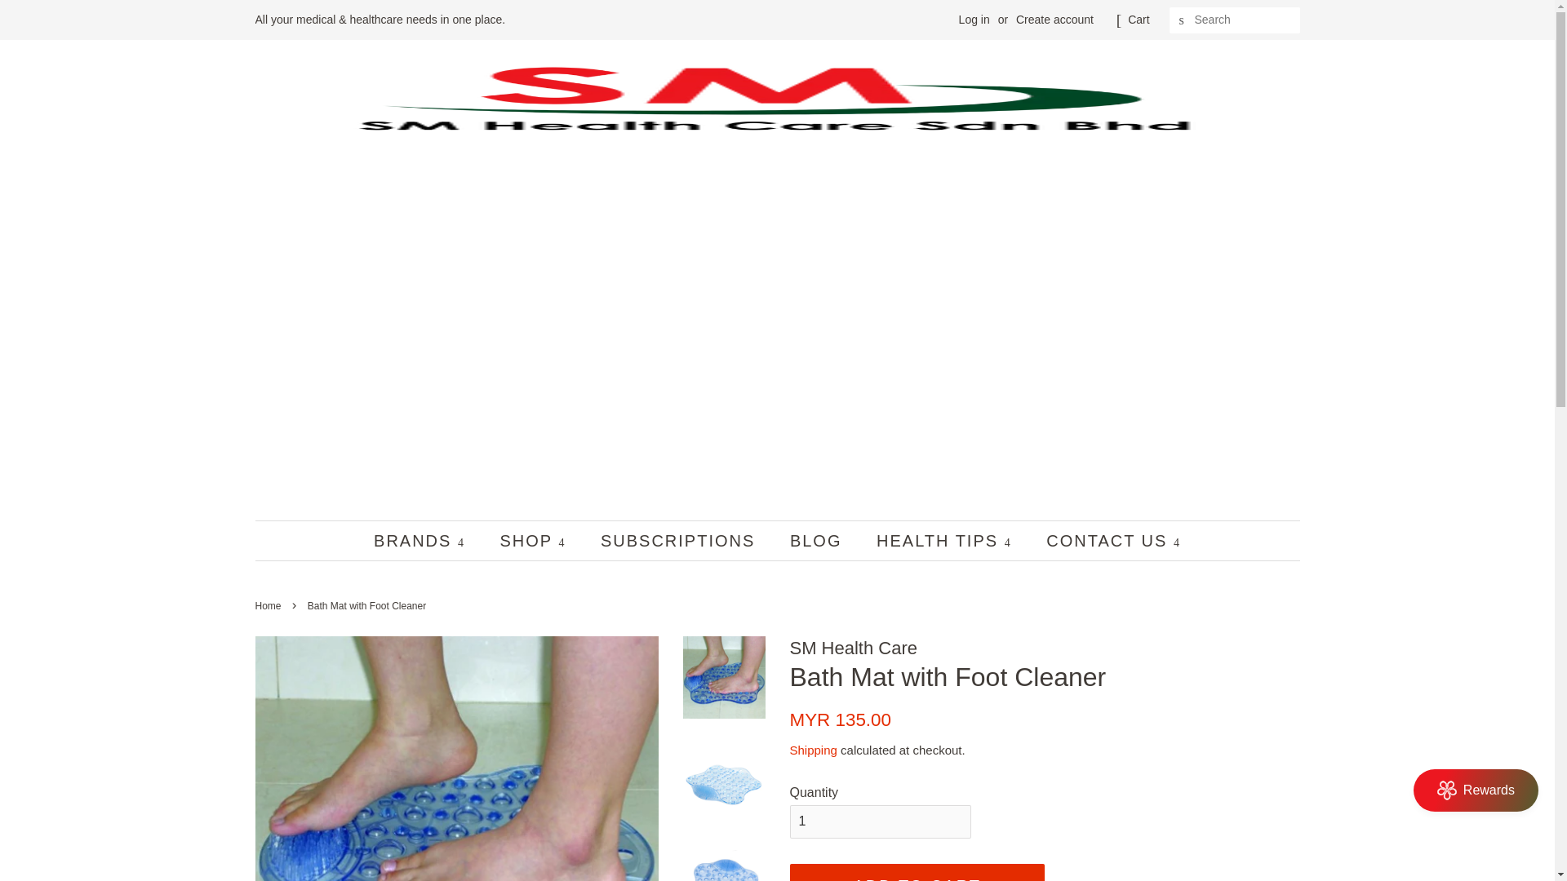 The height and width of the screenshot is (881, 1567). I want to click on 1, so click(880, 822).